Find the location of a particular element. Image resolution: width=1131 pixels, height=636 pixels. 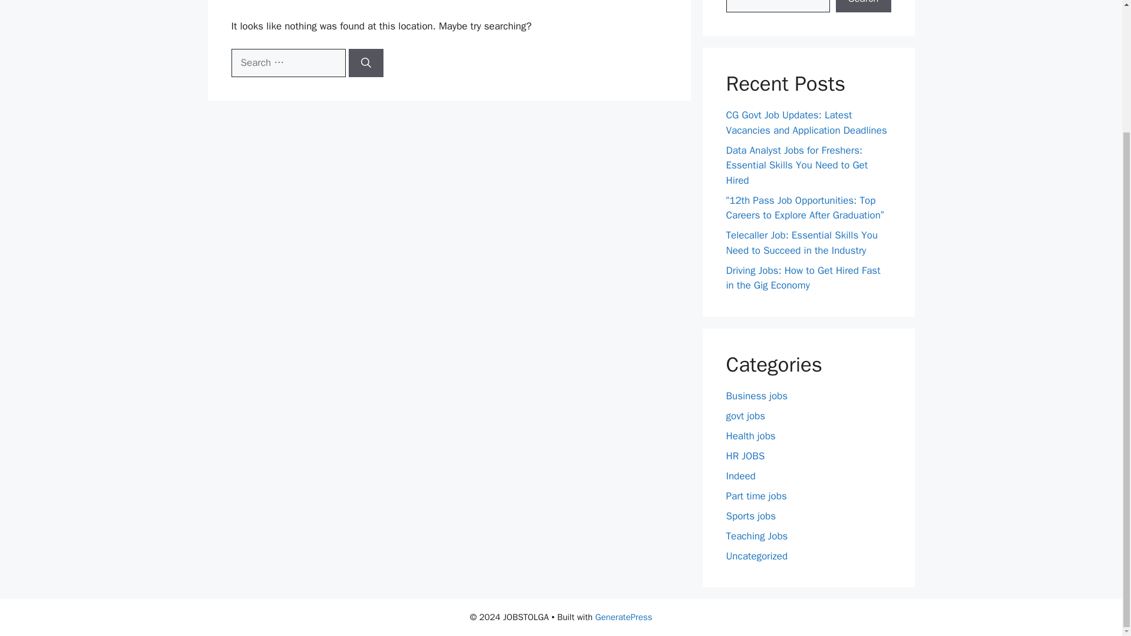

Business jobs is located at coordinates (756, 396).